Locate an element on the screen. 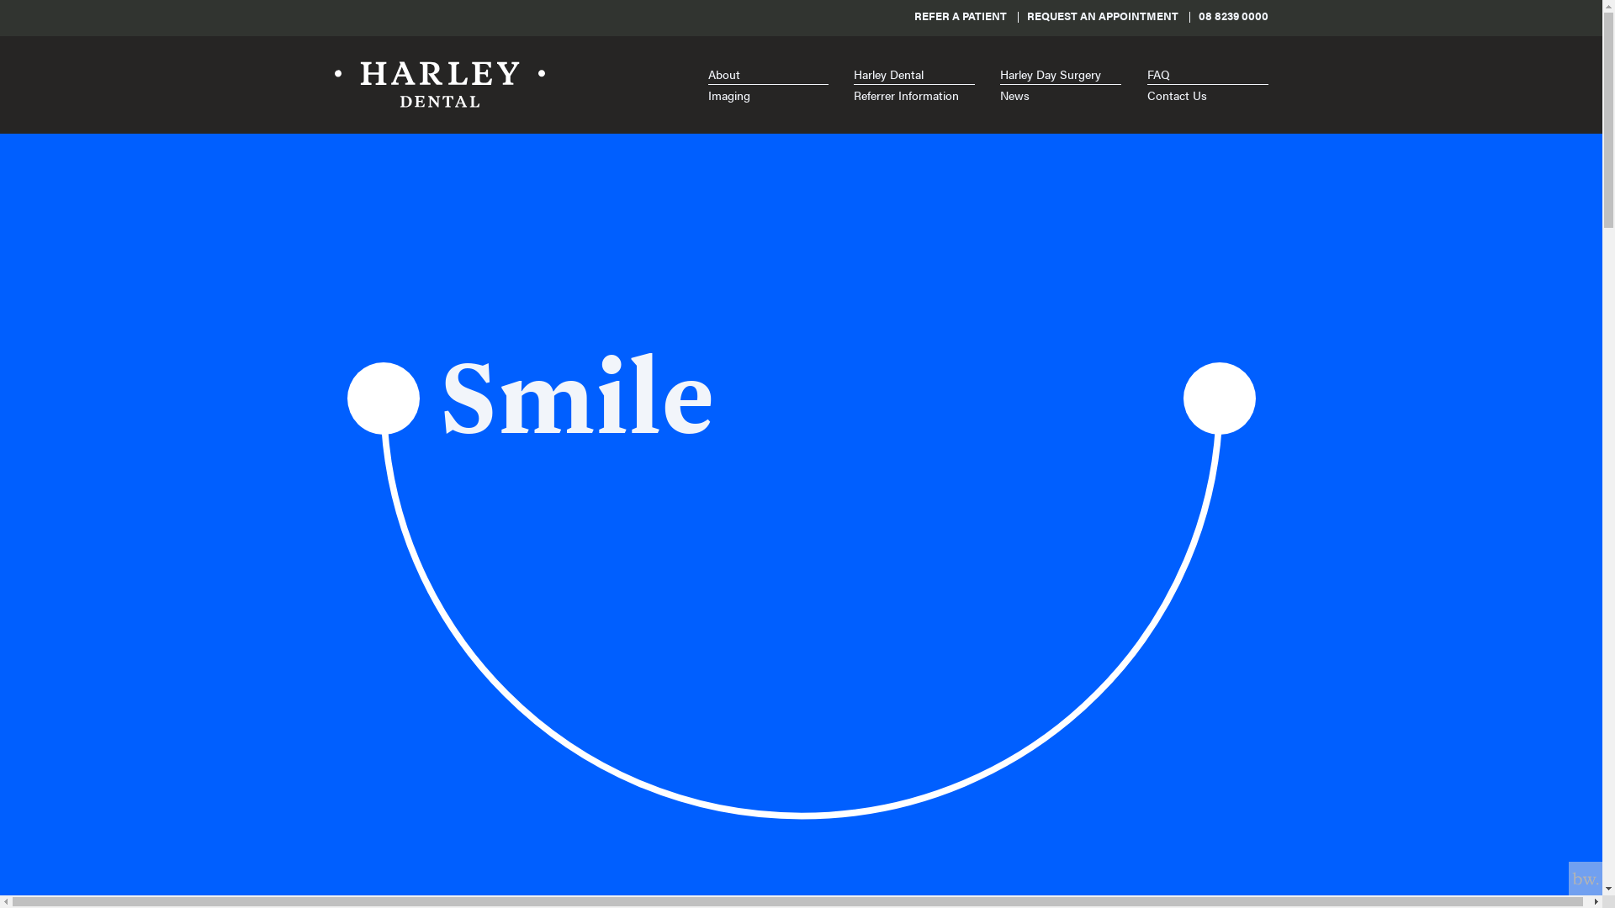  Imaging is located at coordinates (769, 96).